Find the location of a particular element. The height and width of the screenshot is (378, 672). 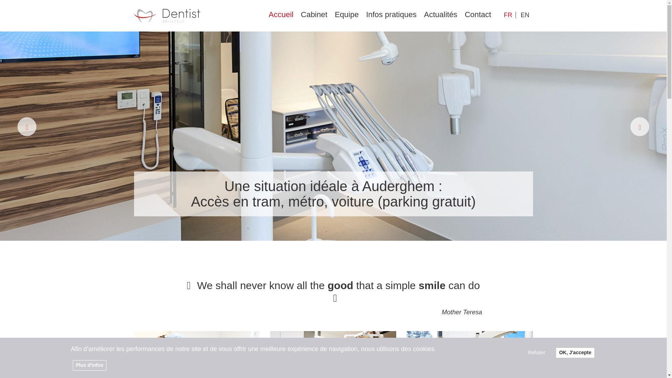

Accueil is located at coordinates (167, 15).